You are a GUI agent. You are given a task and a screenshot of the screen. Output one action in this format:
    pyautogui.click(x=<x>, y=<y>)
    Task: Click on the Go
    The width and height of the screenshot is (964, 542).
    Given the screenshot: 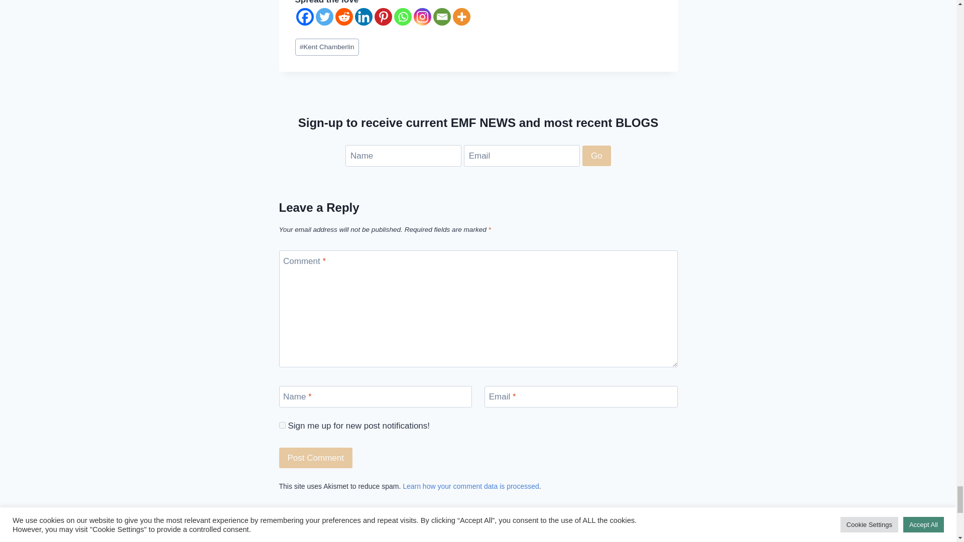 What is the action you would take?
    pyautogui.click(x=596, y=156)
    